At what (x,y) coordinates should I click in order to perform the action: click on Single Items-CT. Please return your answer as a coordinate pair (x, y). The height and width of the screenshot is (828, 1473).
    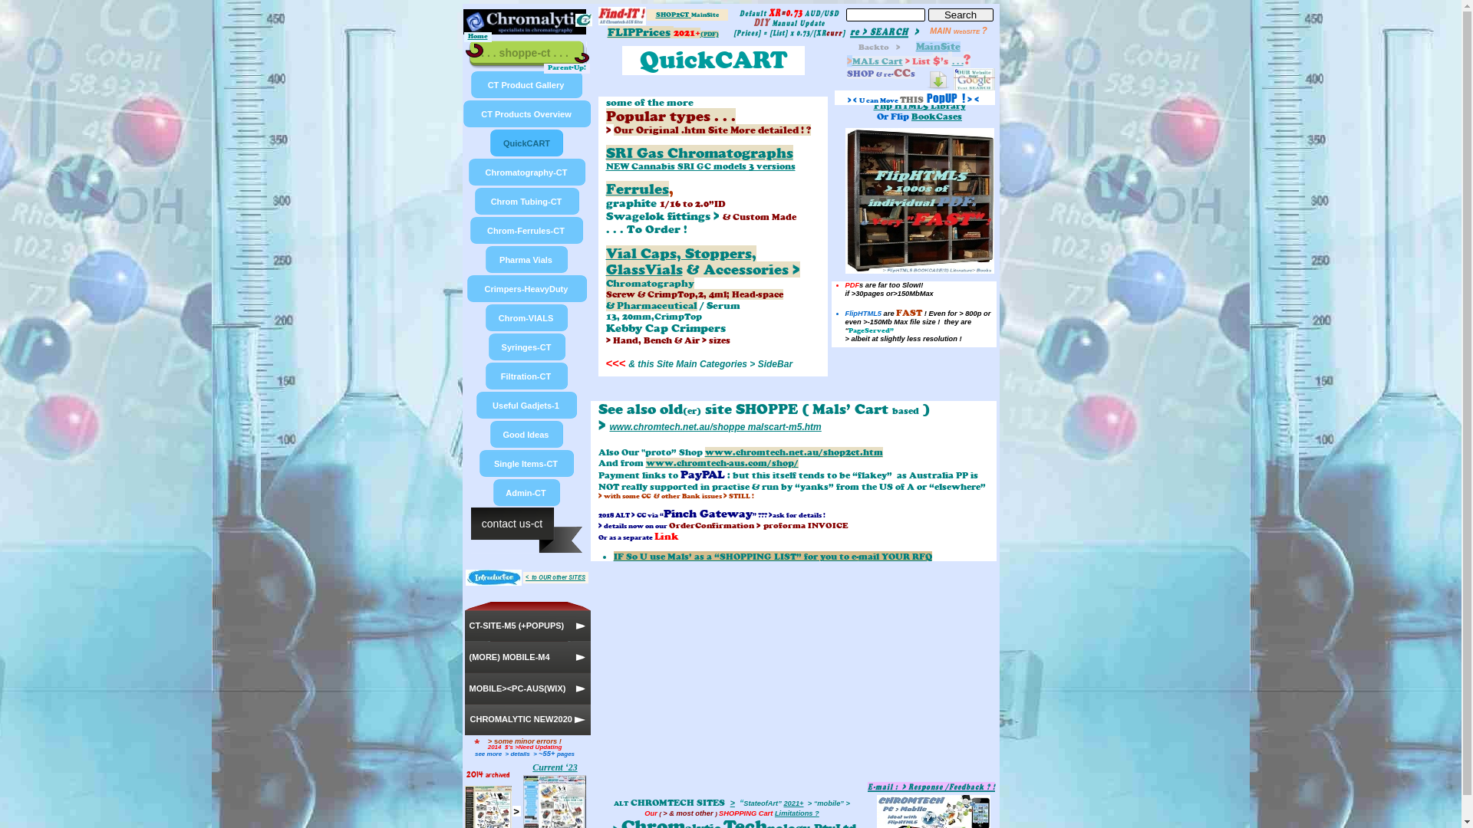
    Looking at the image, I should click on (527, 463).